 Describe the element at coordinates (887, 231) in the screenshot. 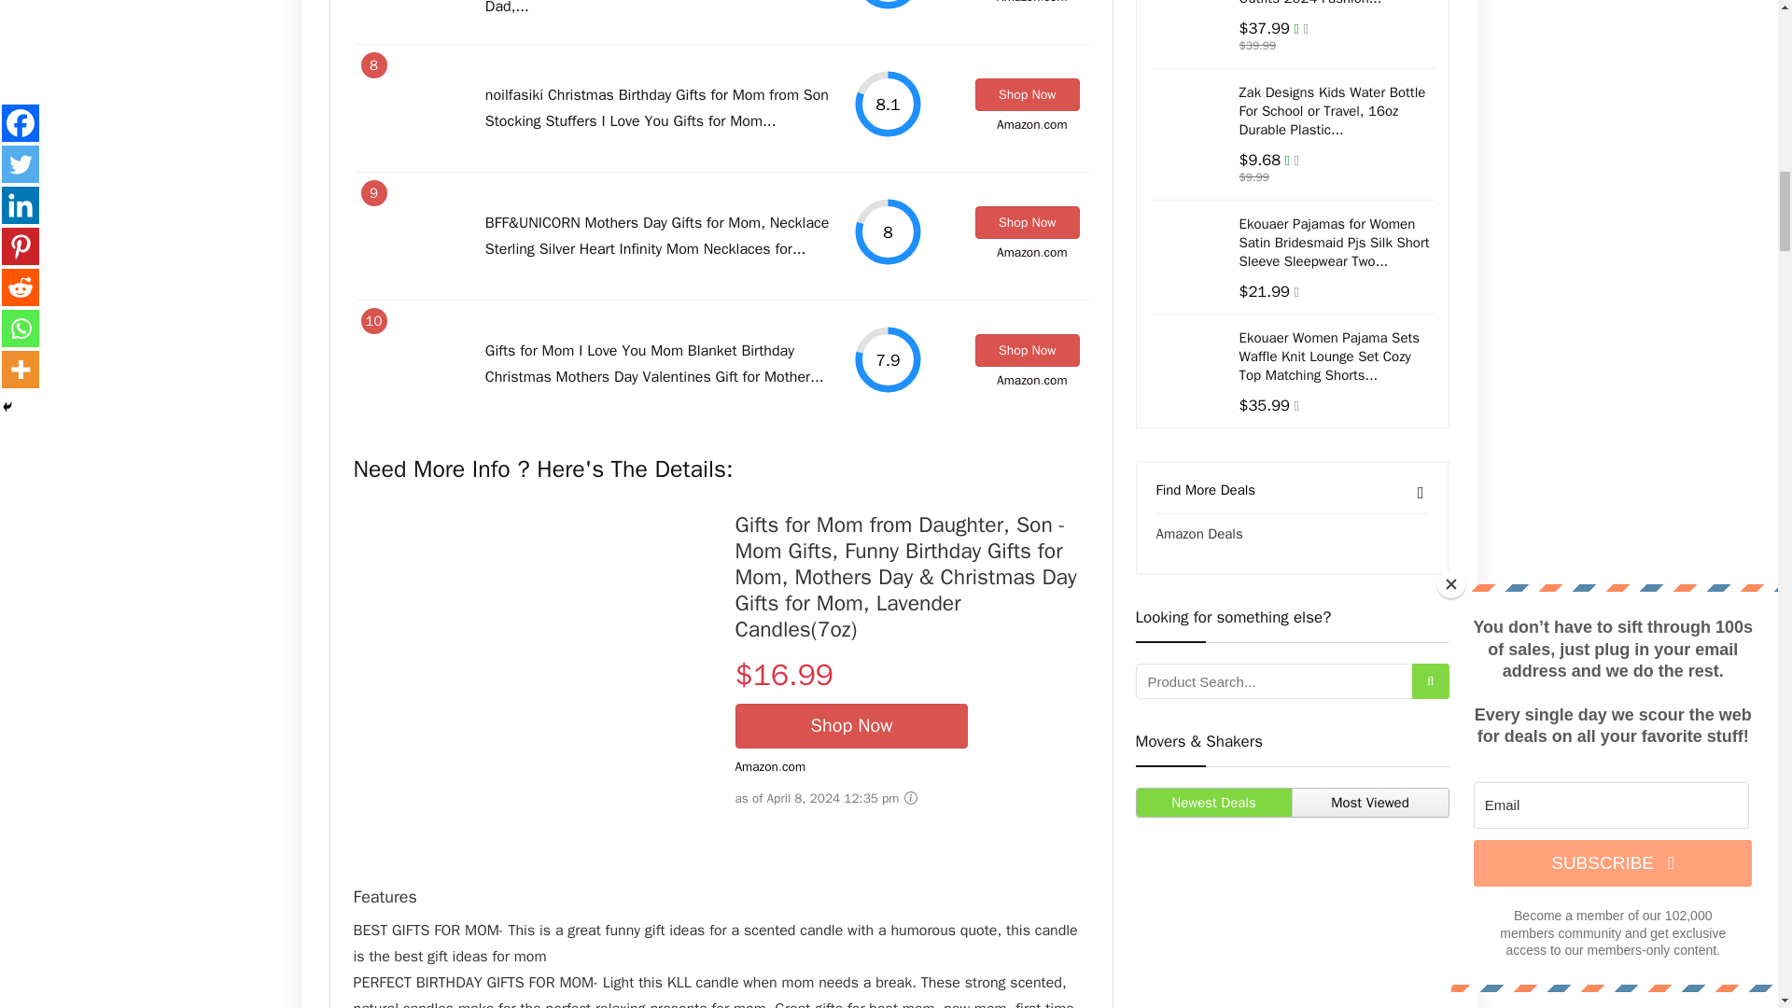

I see `8` at that location.